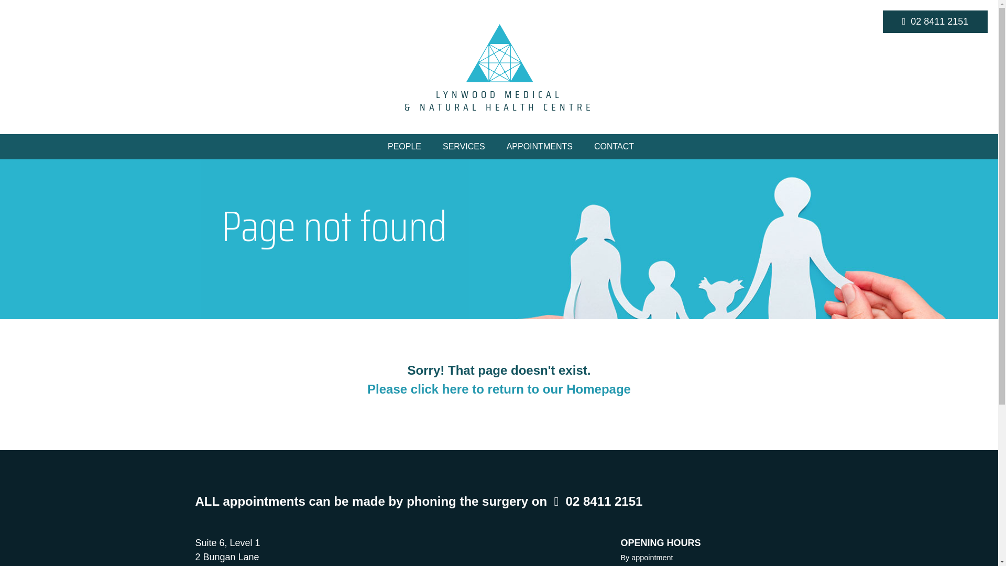  What do you see at coordinates (499, 52) in the screenshot?
I see `Lynwood Medical` at bounding box center [499, 52].